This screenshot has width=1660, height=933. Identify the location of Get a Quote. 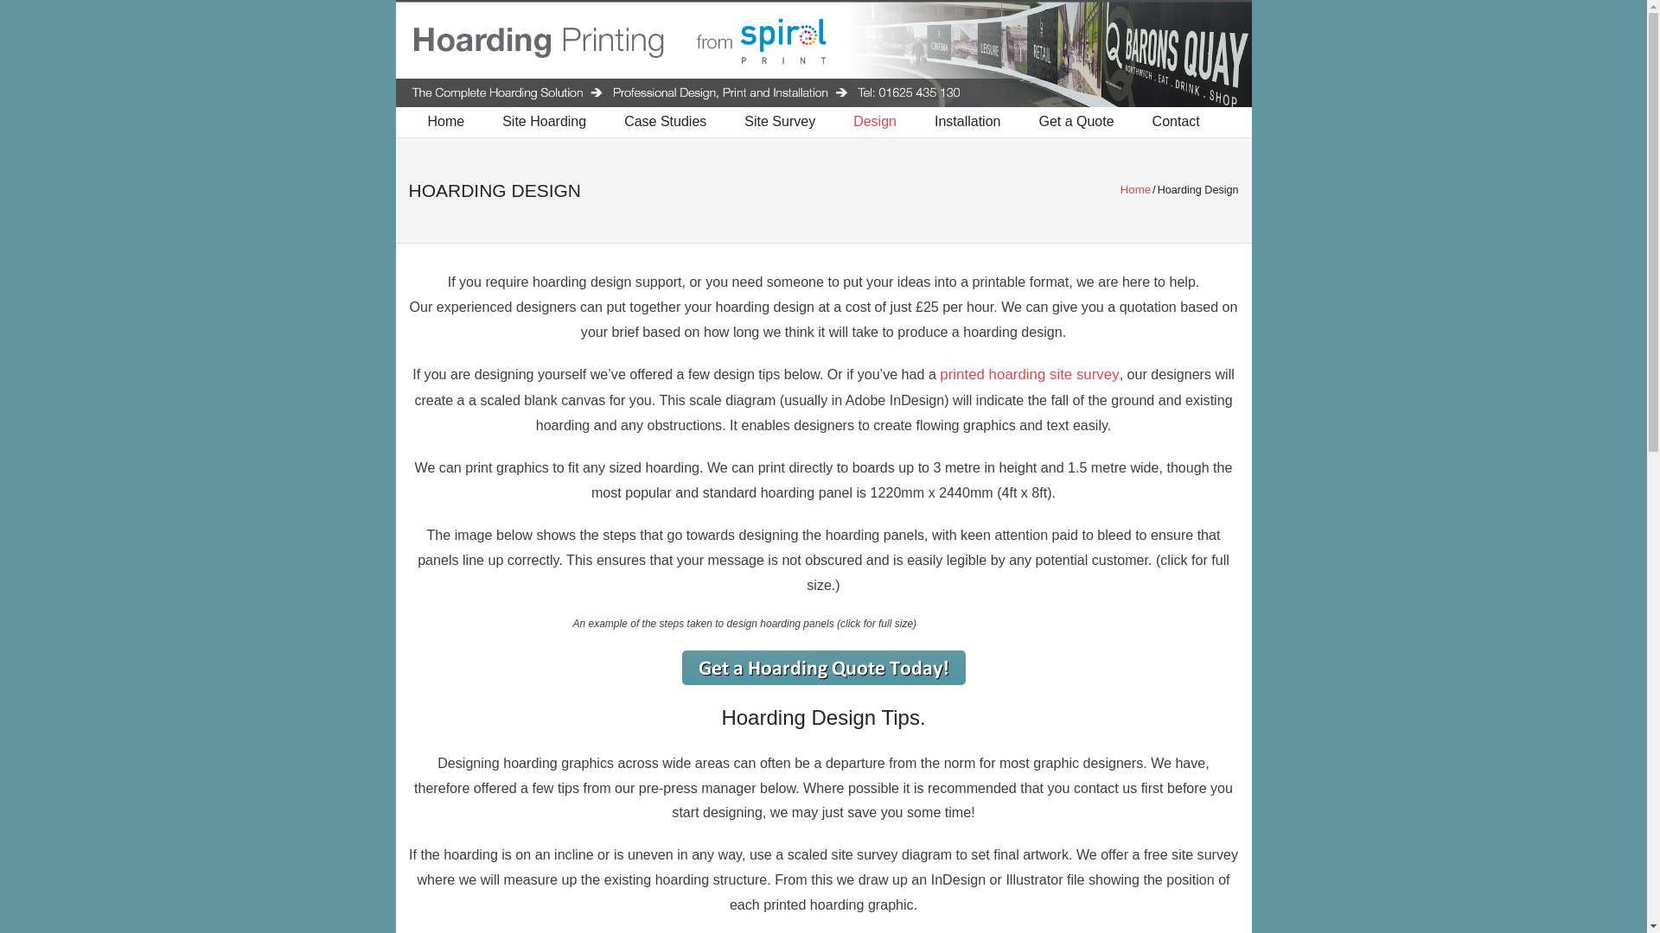
(1076, 122).